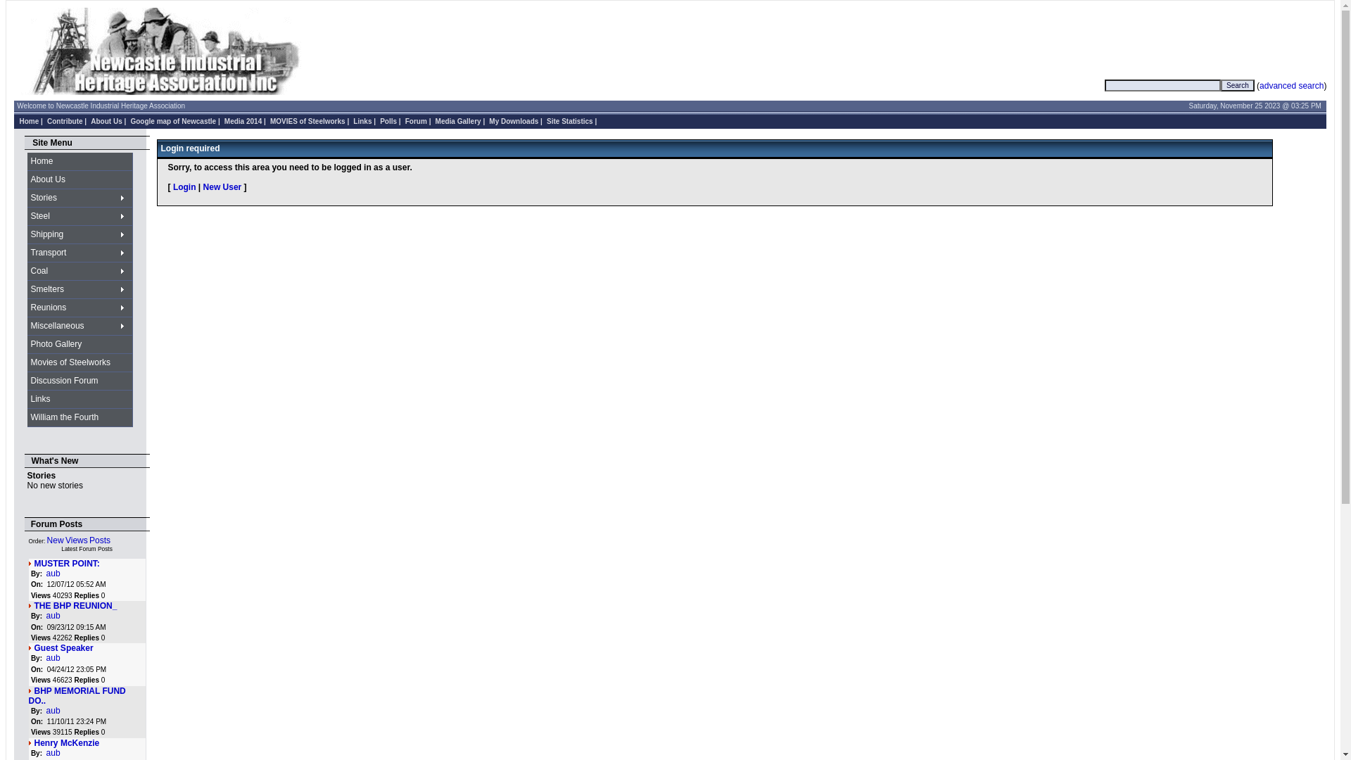  Describe the element at coordinates (80, 400) in the screenshot. I see `Links` at that location.